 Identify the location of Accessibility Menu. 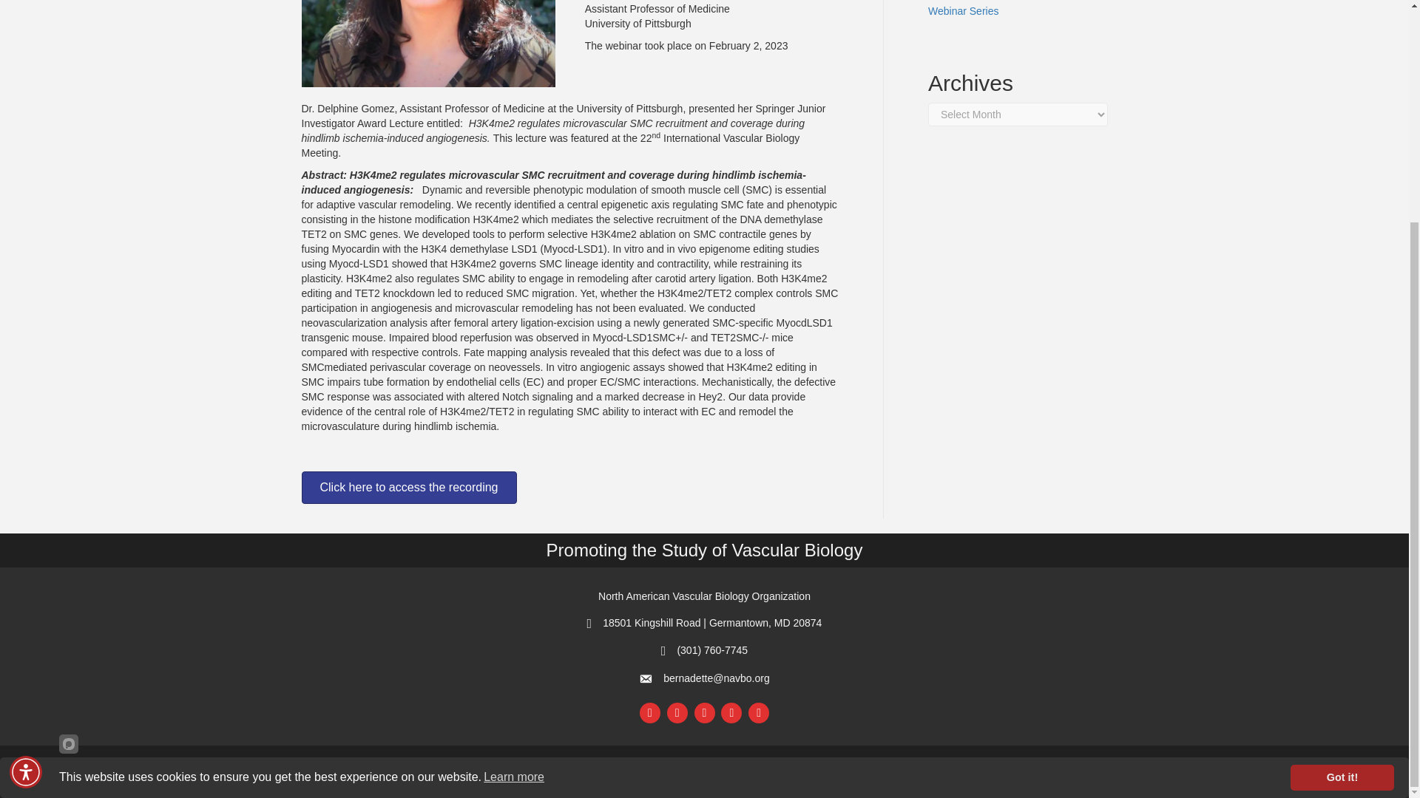
(26, 473).